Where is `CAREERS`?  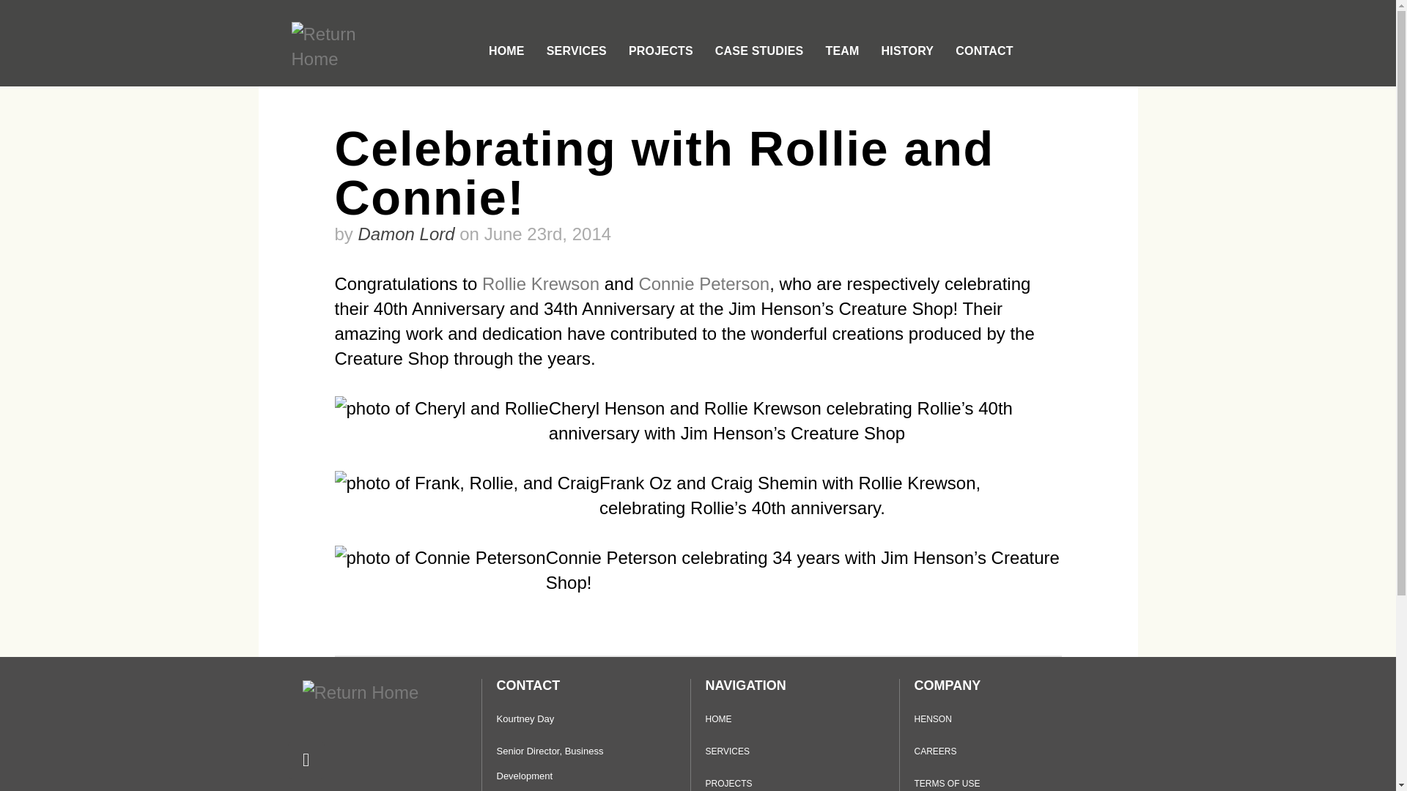 CAREERS is located at coordinates (1010, 751).